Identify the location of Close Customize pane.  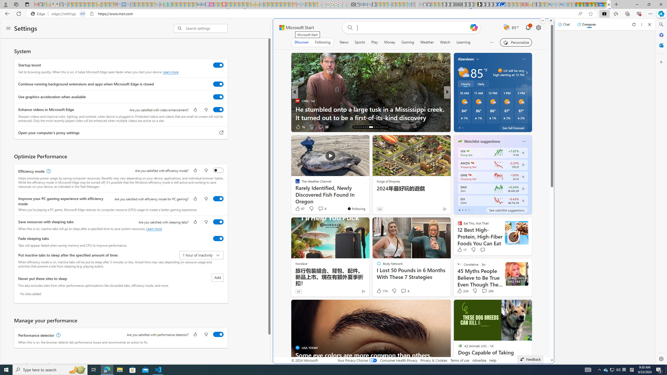
(661, 62).